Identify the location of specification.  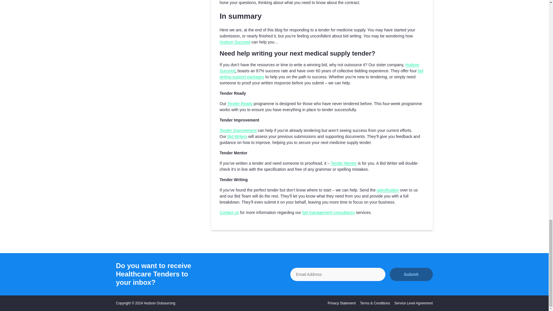
(388, 190).